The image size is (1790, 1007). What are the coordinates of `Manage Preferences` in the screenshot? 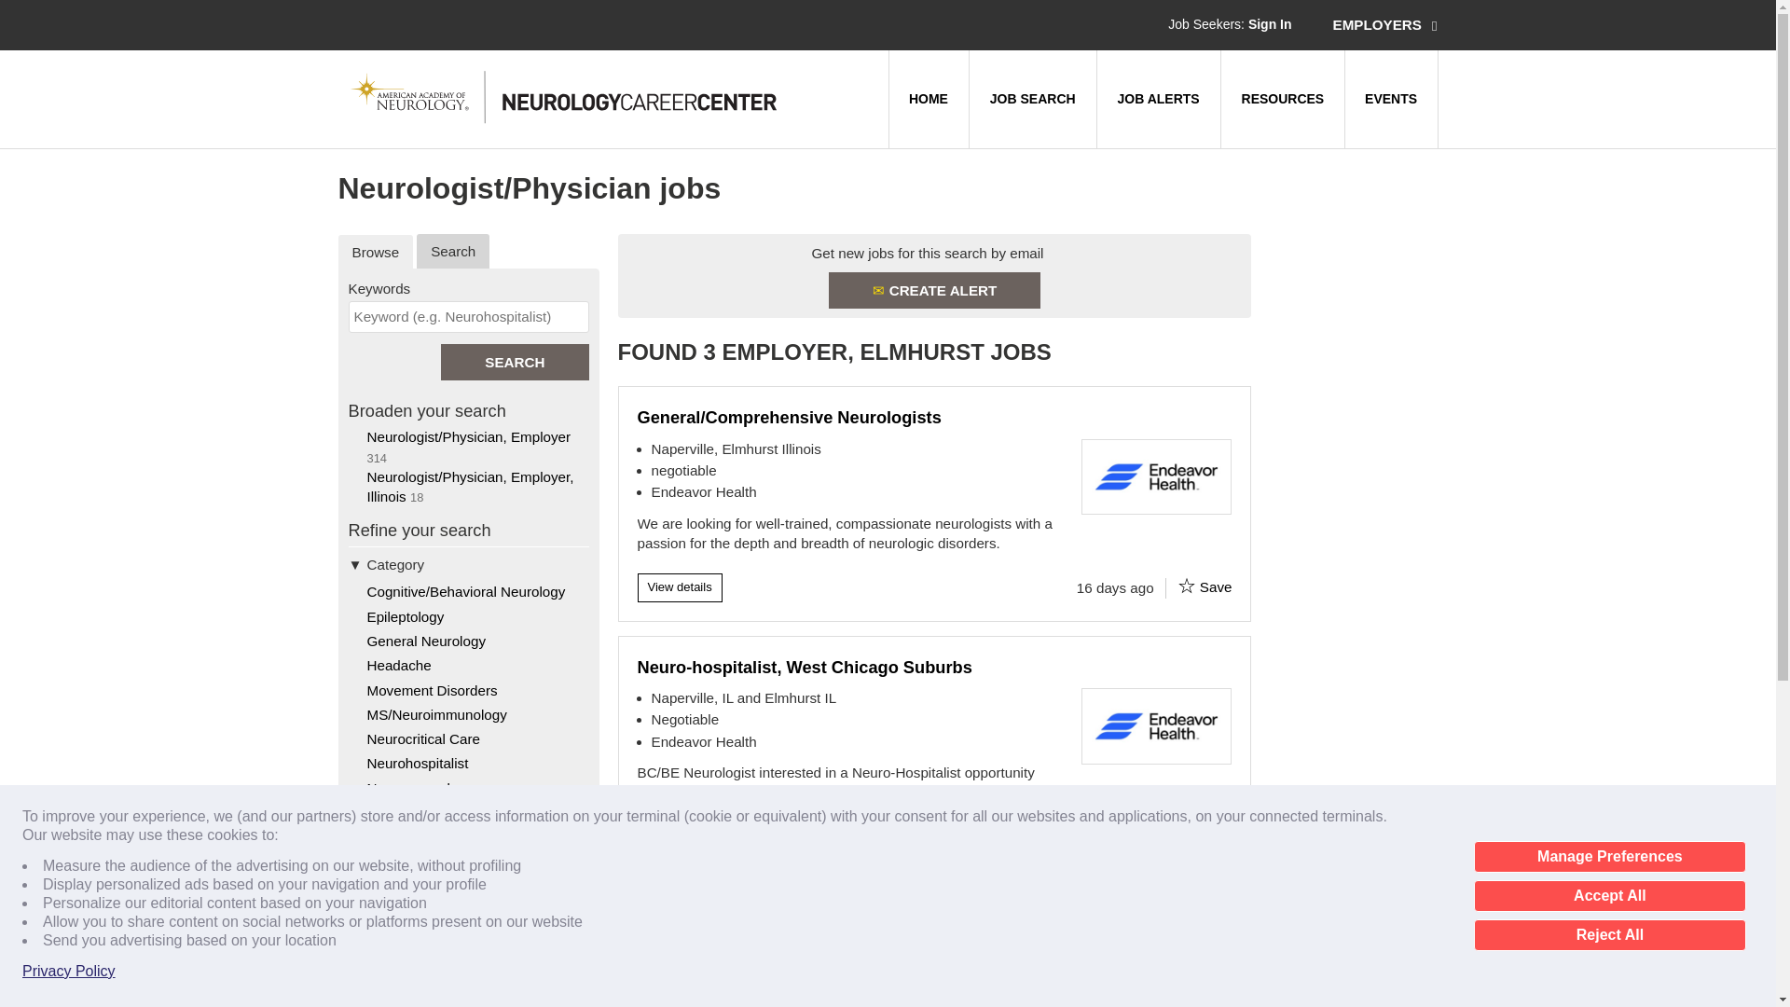 It's located at (1609, 856).